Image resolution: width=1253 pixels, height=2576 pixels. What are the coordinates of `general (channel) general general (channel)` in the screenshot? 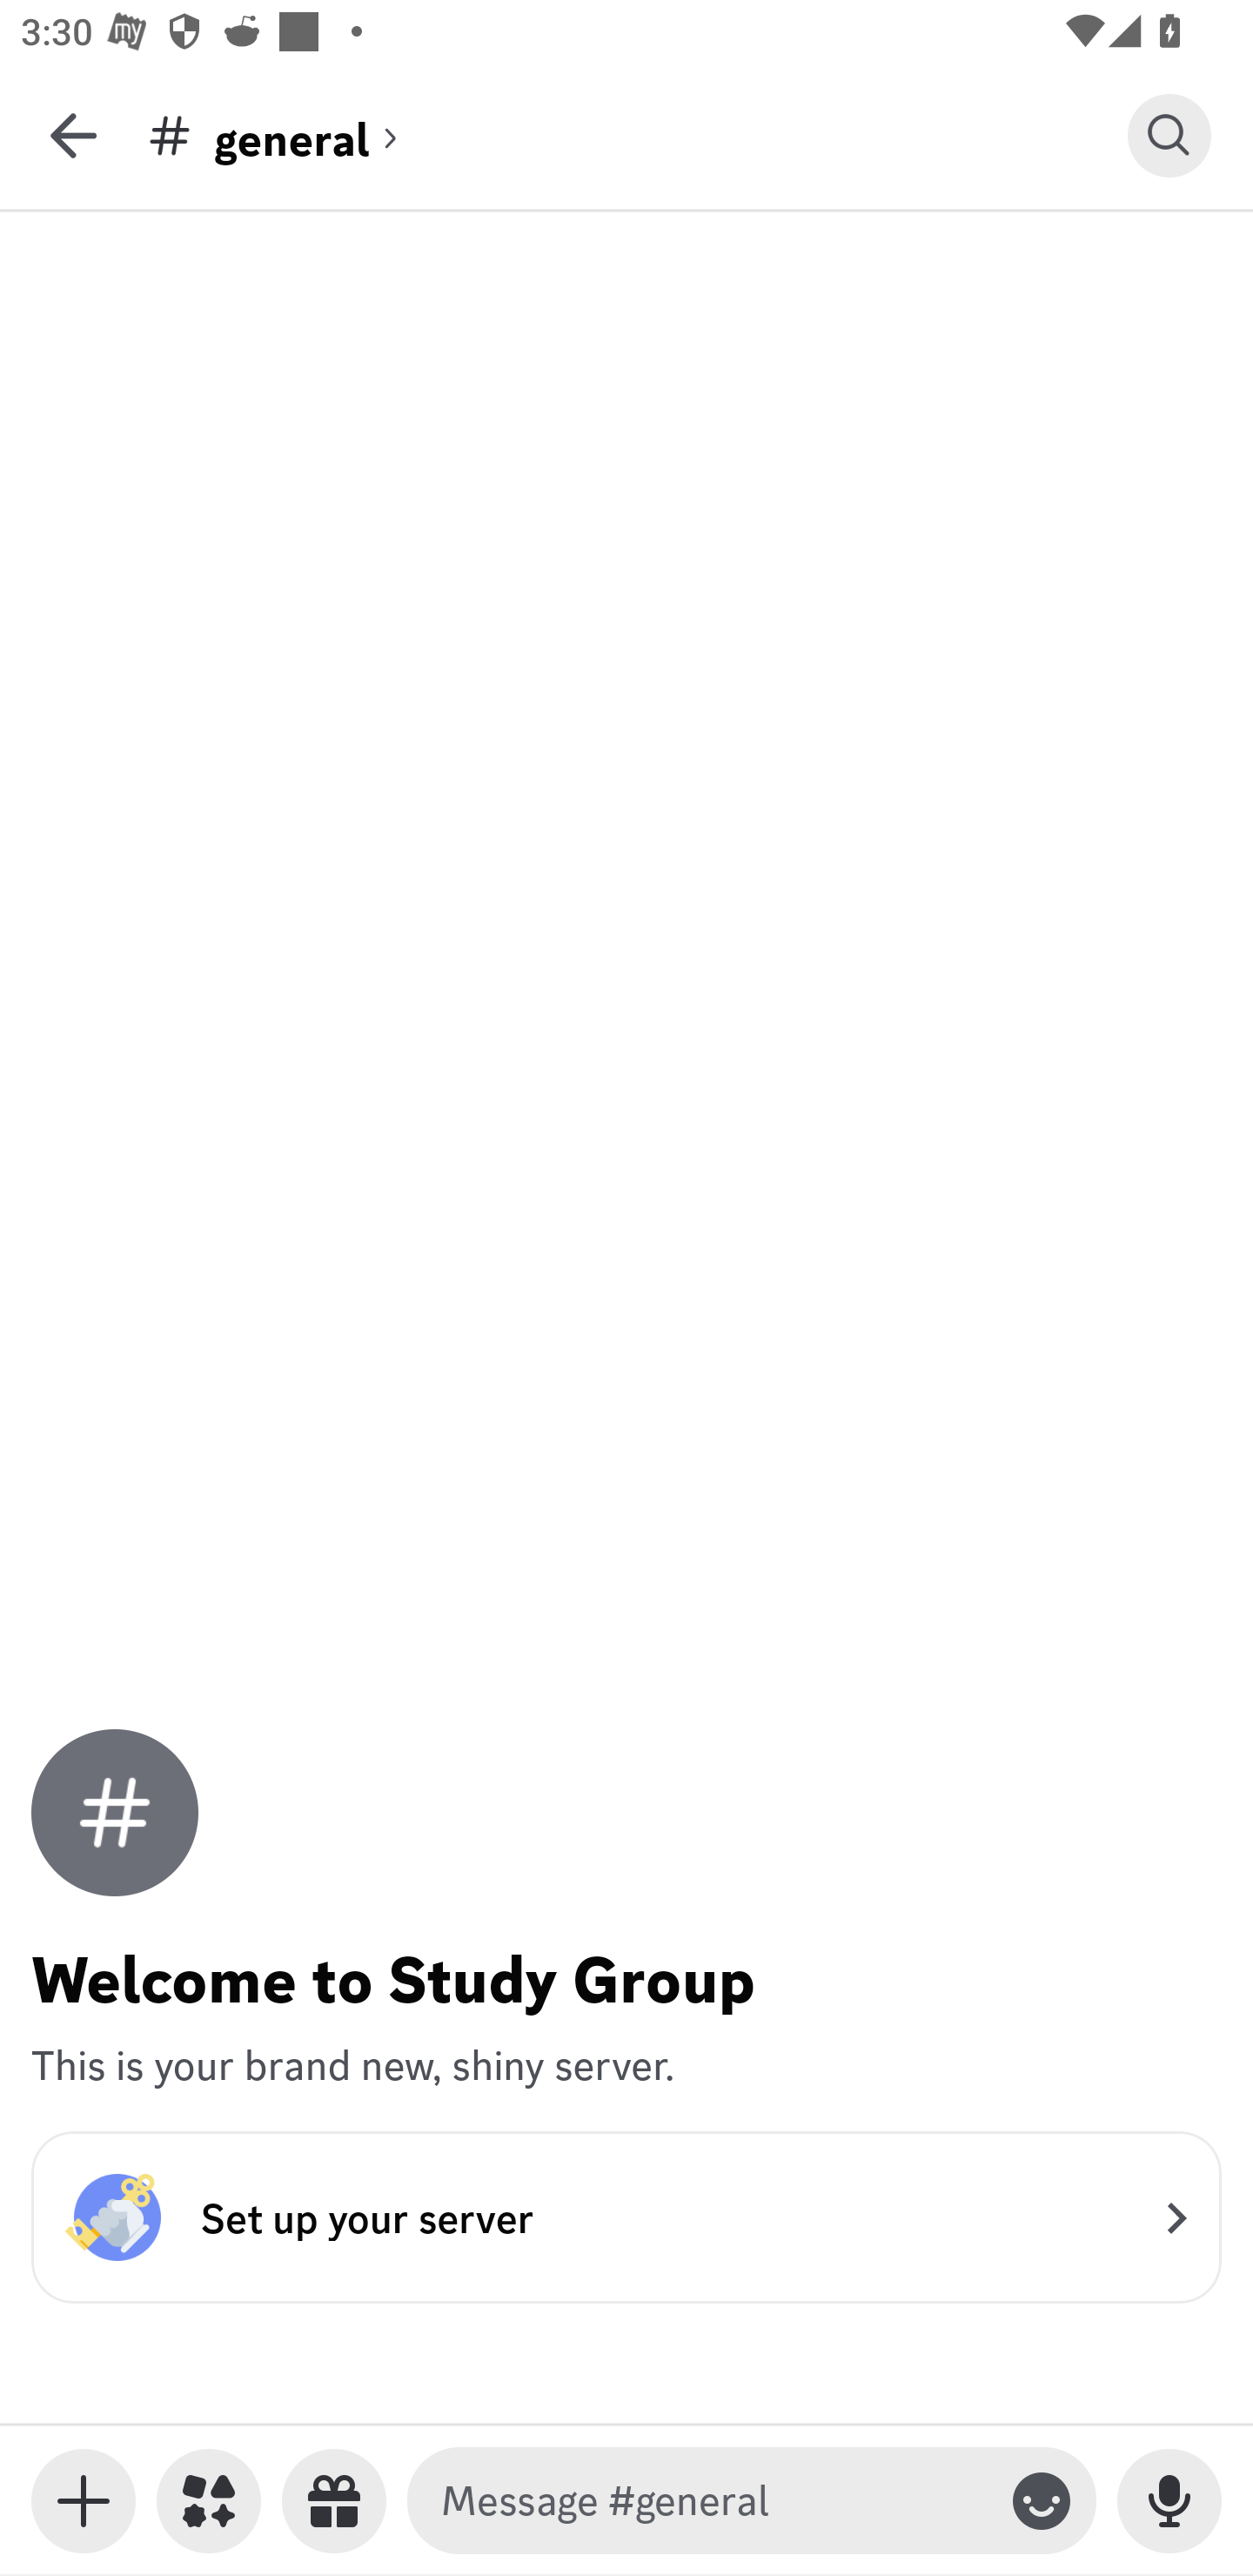 It's located at (637, 135).